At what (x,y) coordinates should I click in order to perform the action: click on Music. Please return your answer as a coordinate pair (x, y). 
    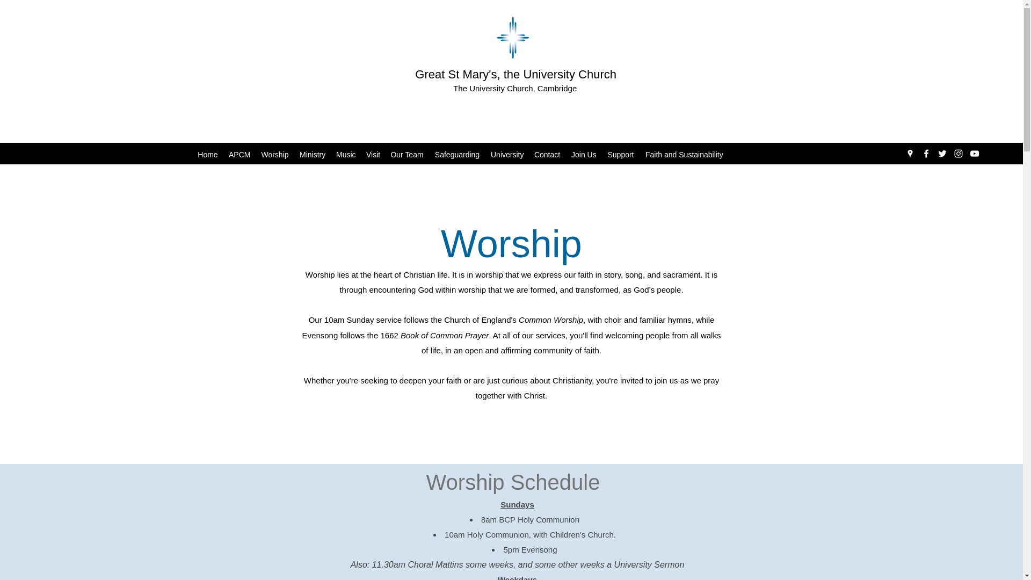
    Looking at the image, I should click on (346, 155).